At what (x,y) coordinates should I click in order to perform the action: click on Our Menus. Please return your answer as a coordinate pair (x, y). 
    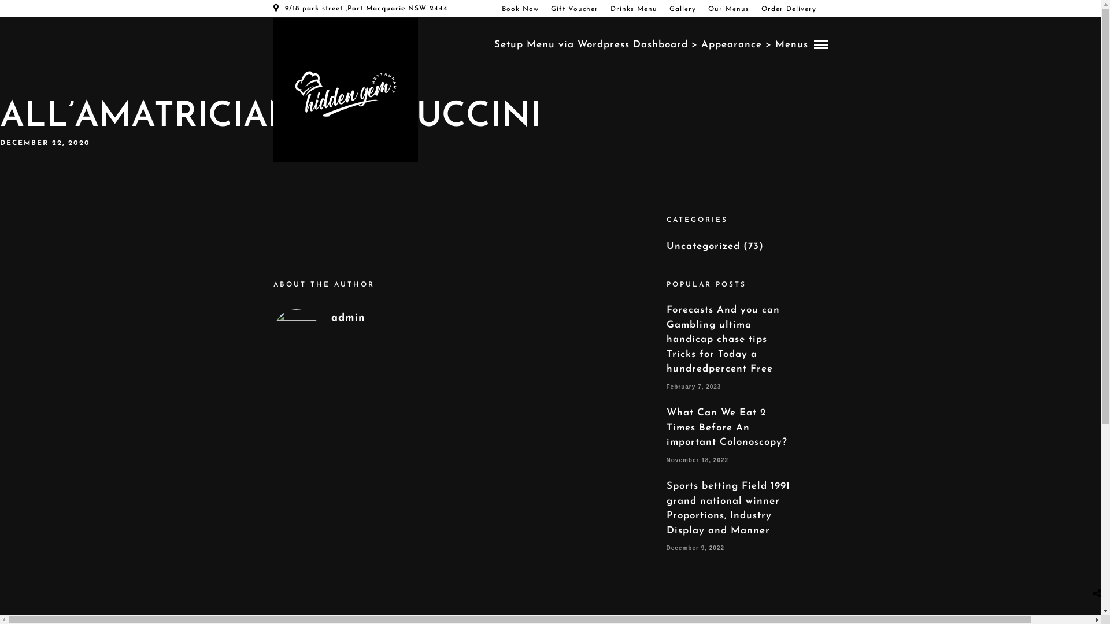
    Looking at the image, I should click on (731, 9).